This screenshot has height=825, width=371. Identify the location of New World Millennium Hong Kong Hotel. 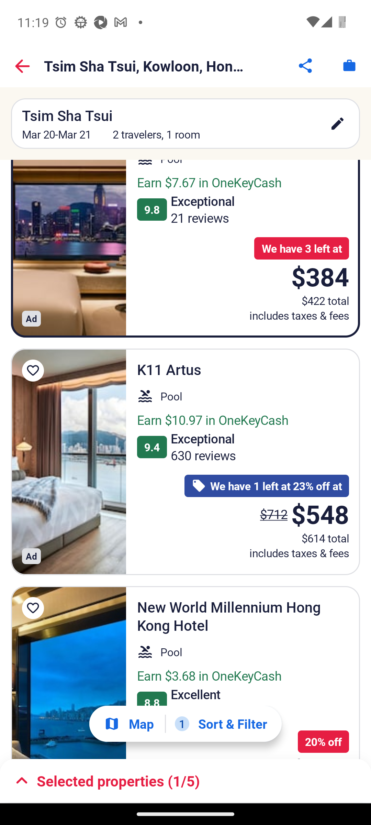
(69, 672).